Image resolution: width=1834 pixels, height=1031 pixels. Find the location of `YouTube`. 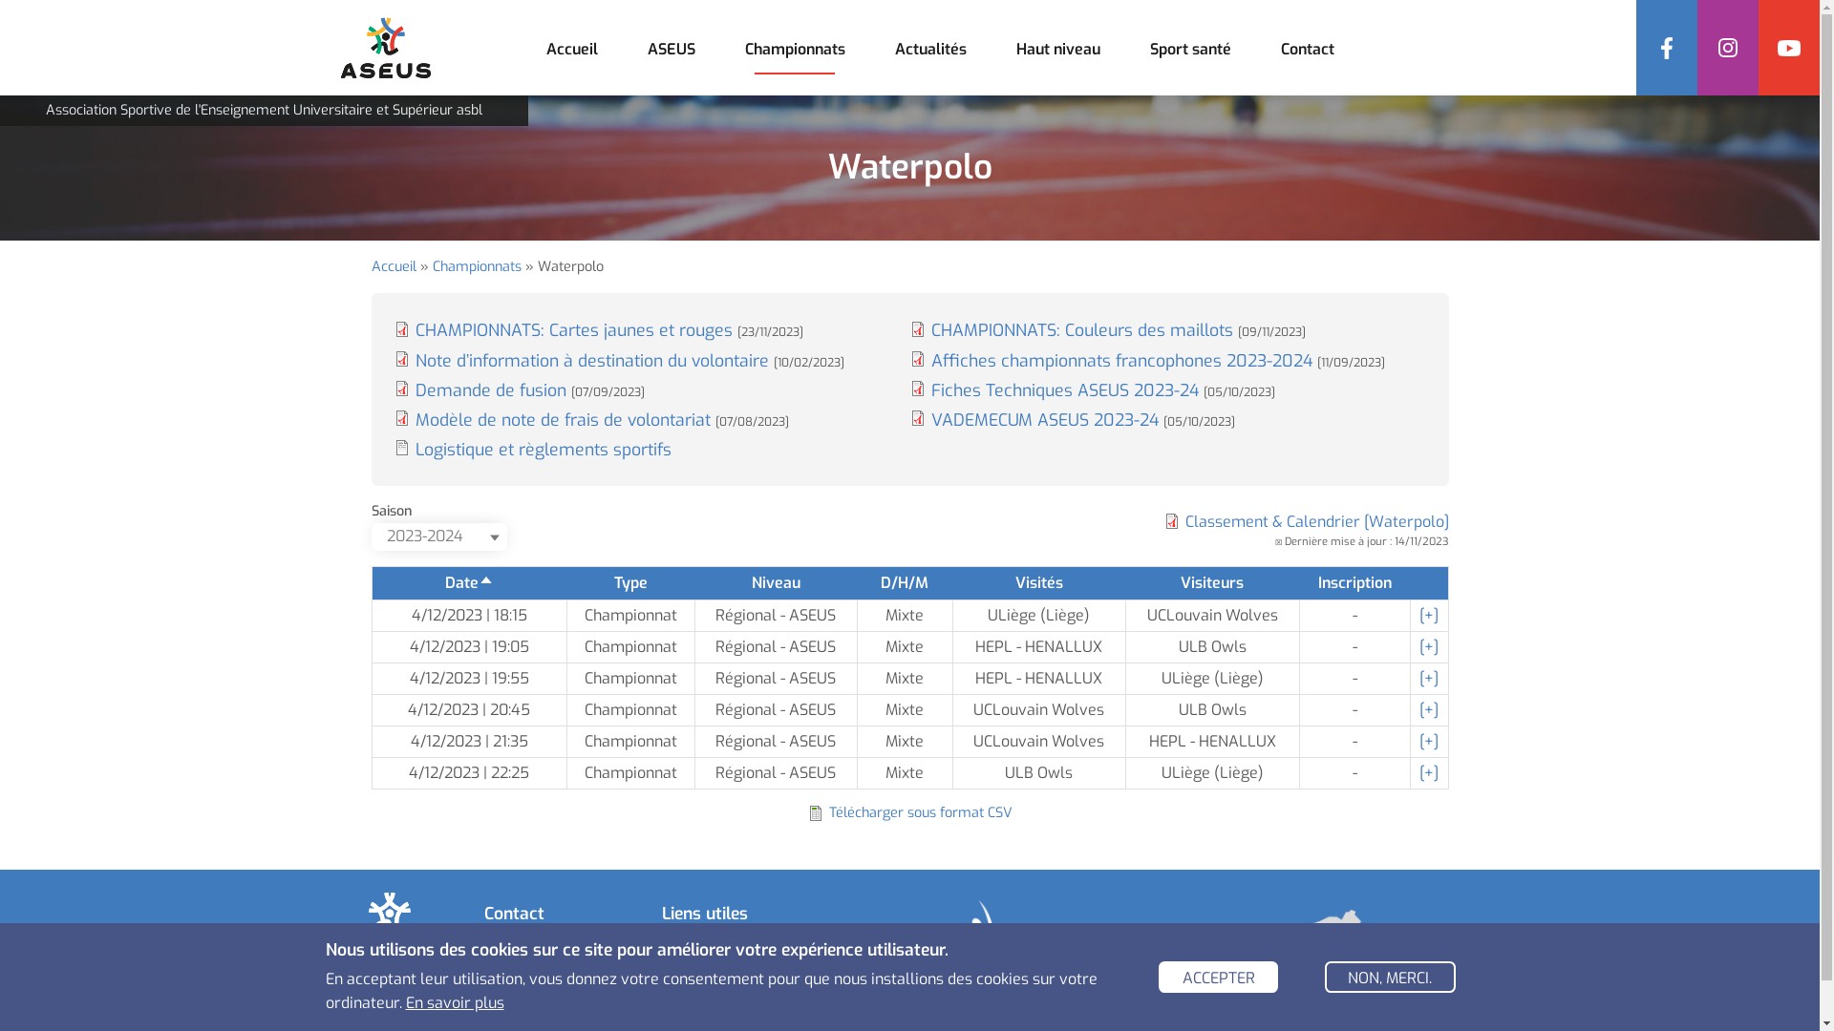

YouTube is located at coordinates (1789, 48).